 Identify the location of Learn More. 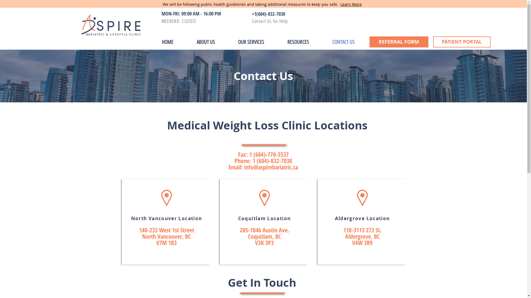
(351, 4).